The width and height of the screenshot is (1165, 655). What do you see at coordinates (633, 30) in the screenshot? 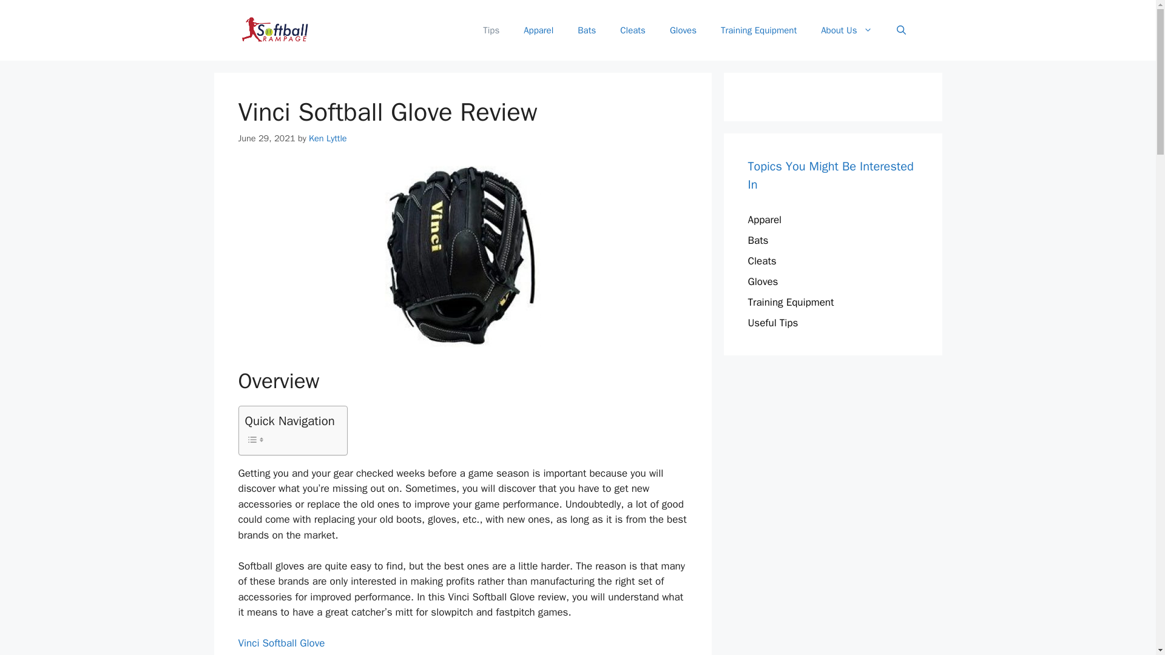
I see `Cleats` at bounding box center [633, 30].